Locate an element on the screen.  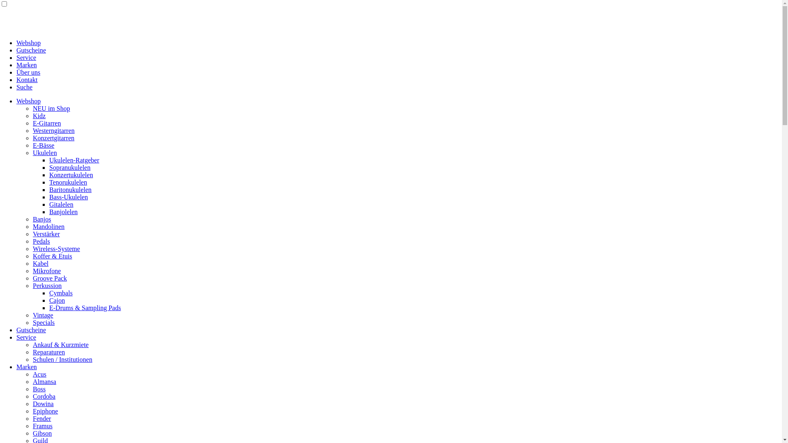
Banjos is located at coordinates (42, 219).